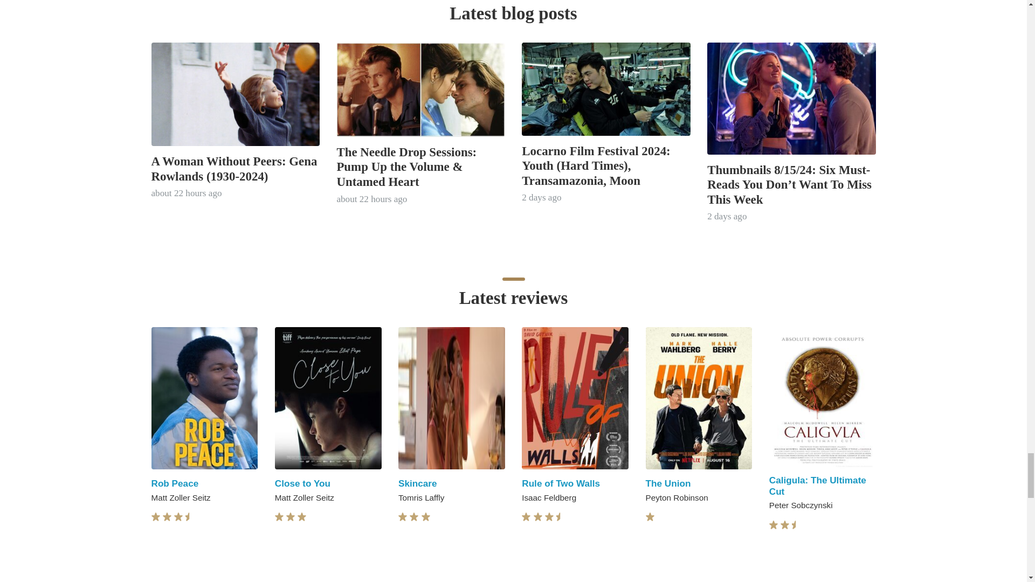 This screenshot has width=1035, height=582. I want to click on star-full, so click(279, 517).